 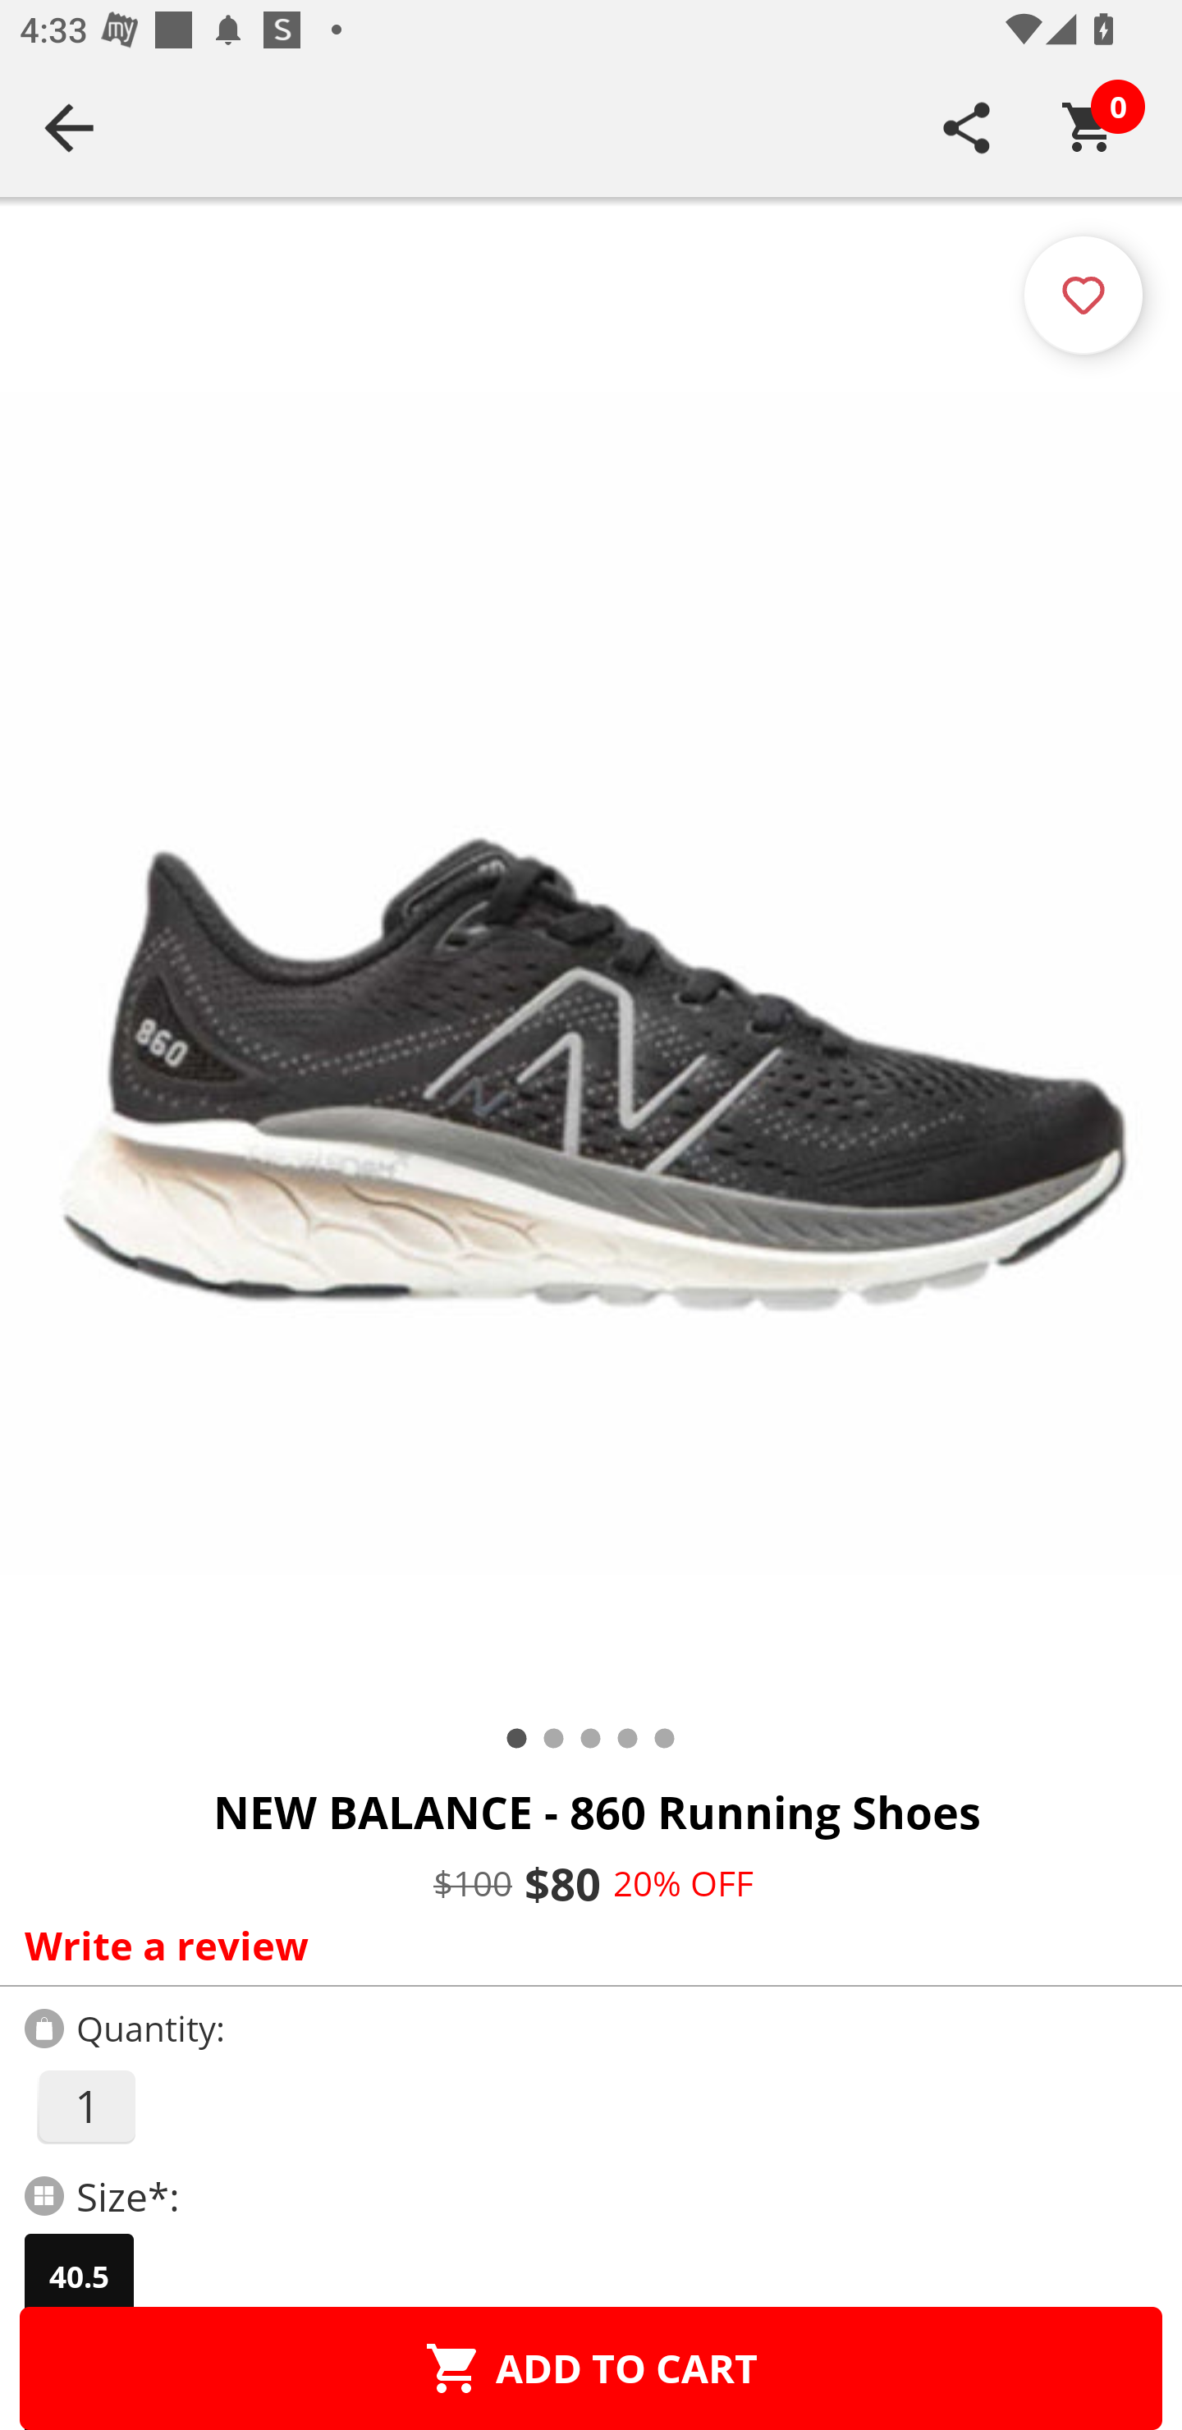 I want to click on 1, so click(x=85, y=2107).